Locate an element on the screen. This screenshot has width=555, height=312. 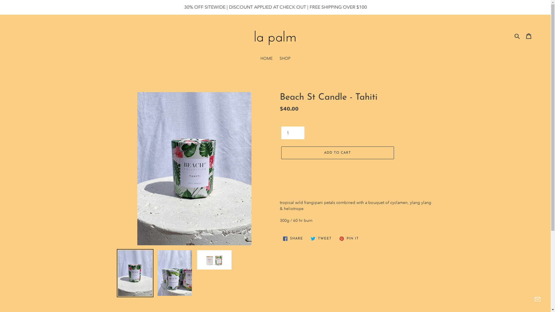
Search is located at coordinates (517, 36).